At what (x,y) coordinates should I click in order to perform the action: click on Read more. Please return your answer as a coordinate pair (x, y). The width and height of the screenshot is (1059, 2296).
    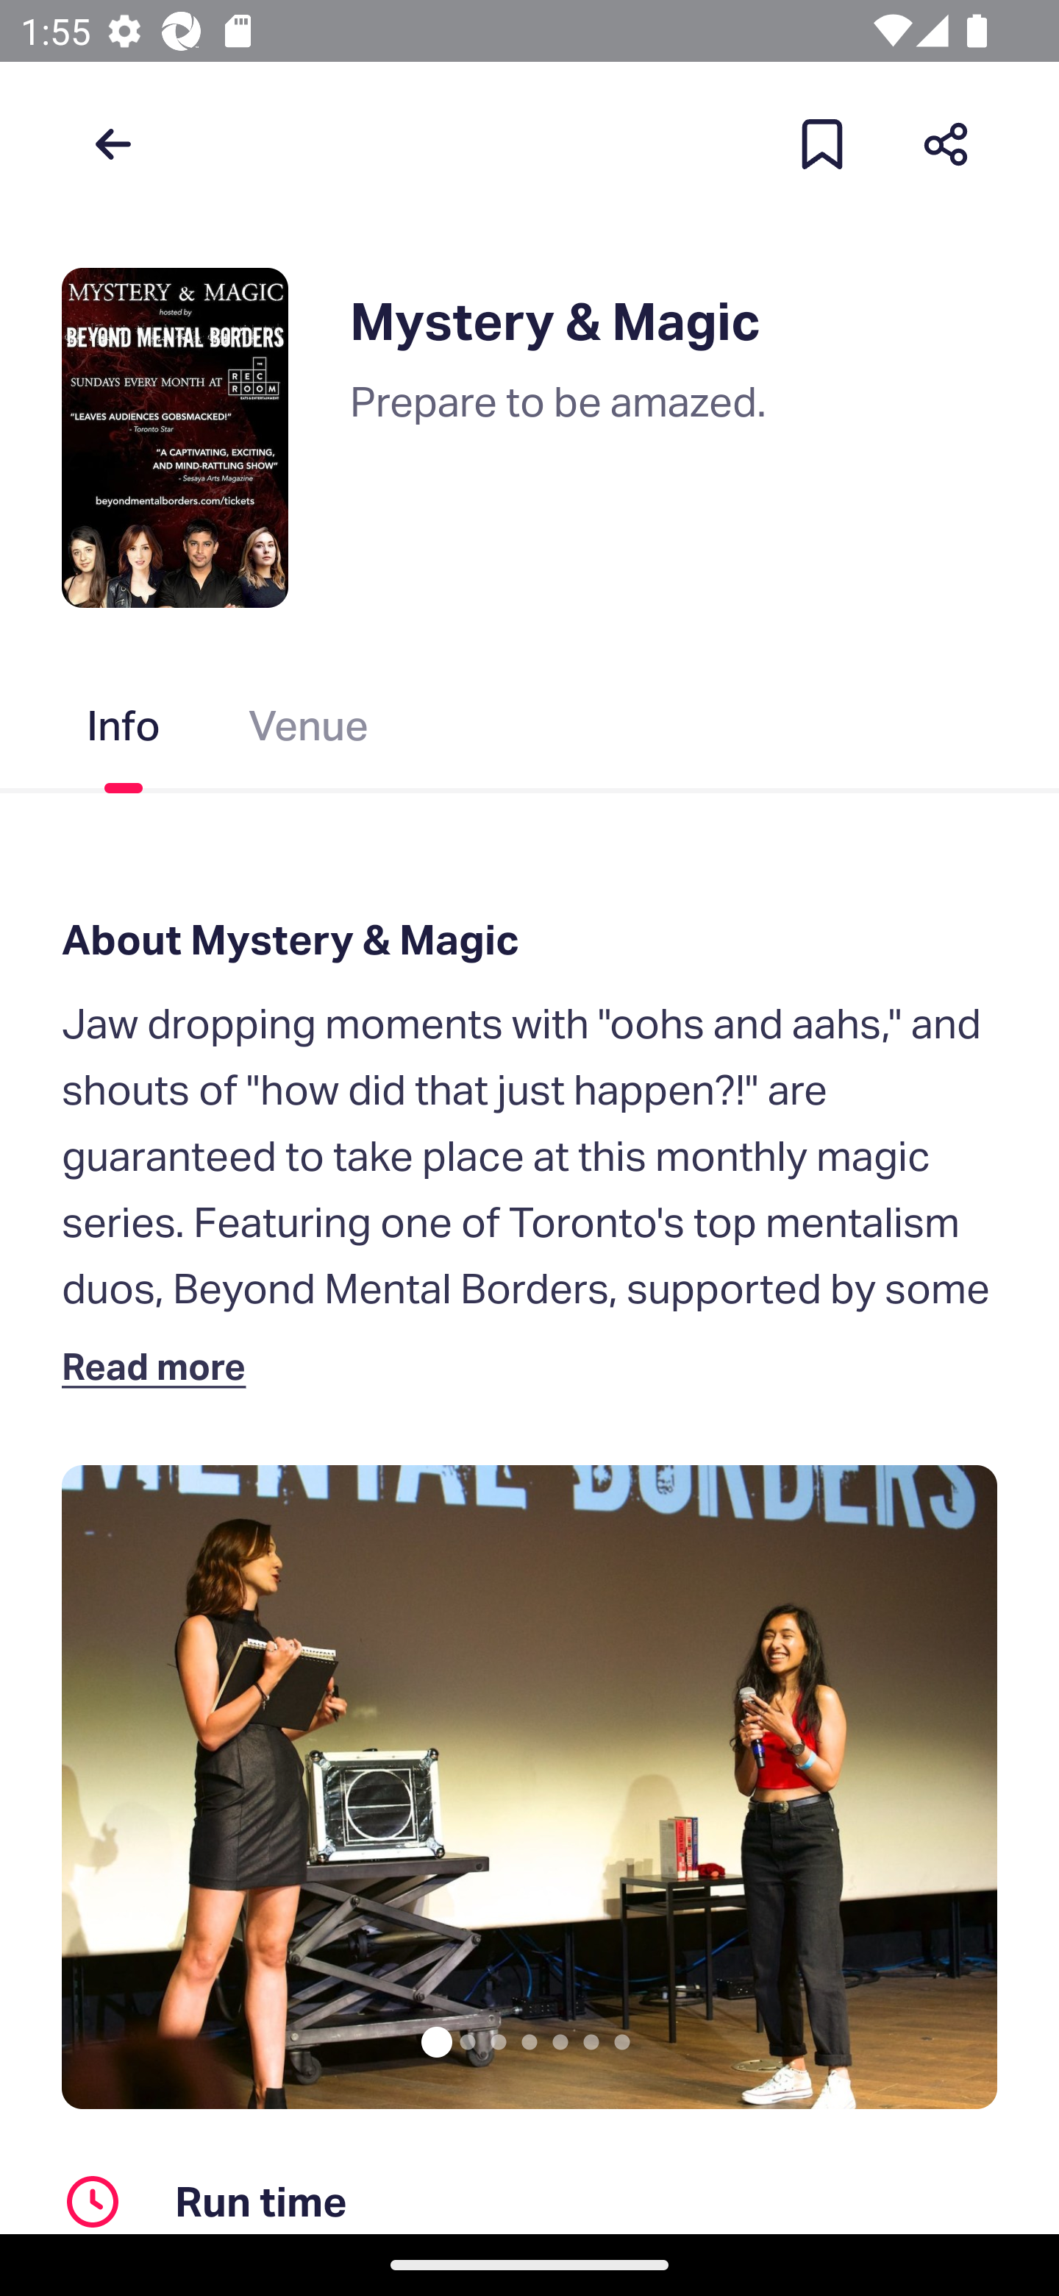
    Looking at the image, I should click on (160, 1366).